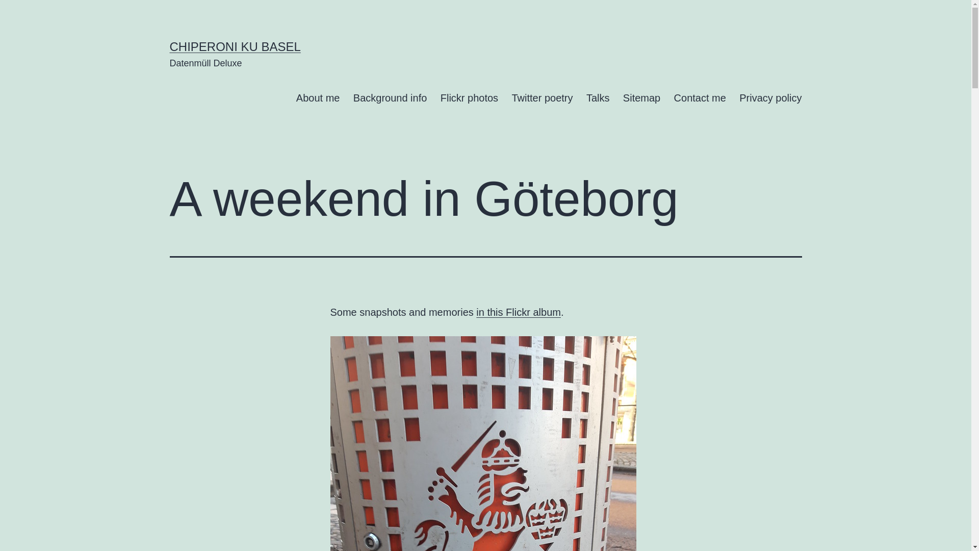 Image resolution: width=979 pixels, height=551 pixels. Describe the element at coordinates (771, 98) in the screenshot. I see `Privacy policy` at that location.